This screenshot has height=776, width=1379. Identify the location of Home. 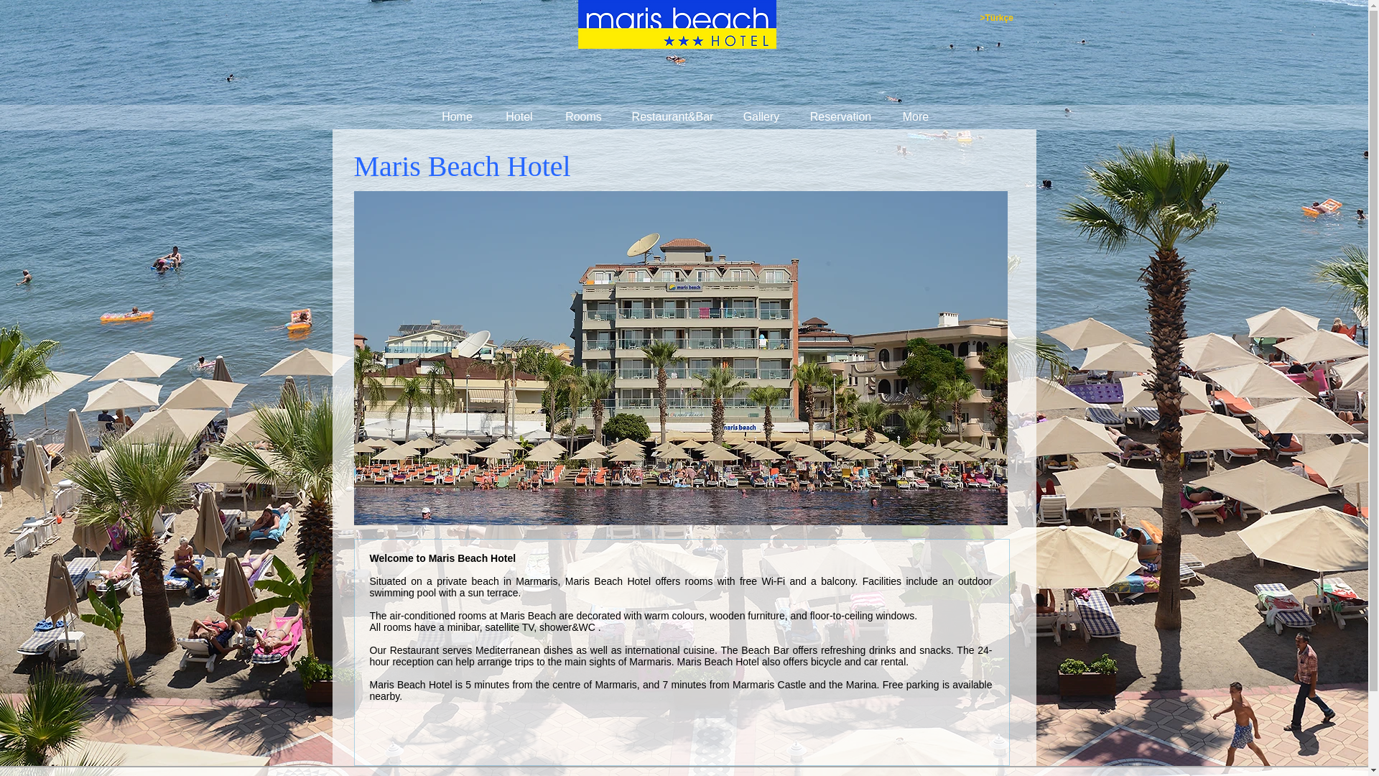
(456, 116).